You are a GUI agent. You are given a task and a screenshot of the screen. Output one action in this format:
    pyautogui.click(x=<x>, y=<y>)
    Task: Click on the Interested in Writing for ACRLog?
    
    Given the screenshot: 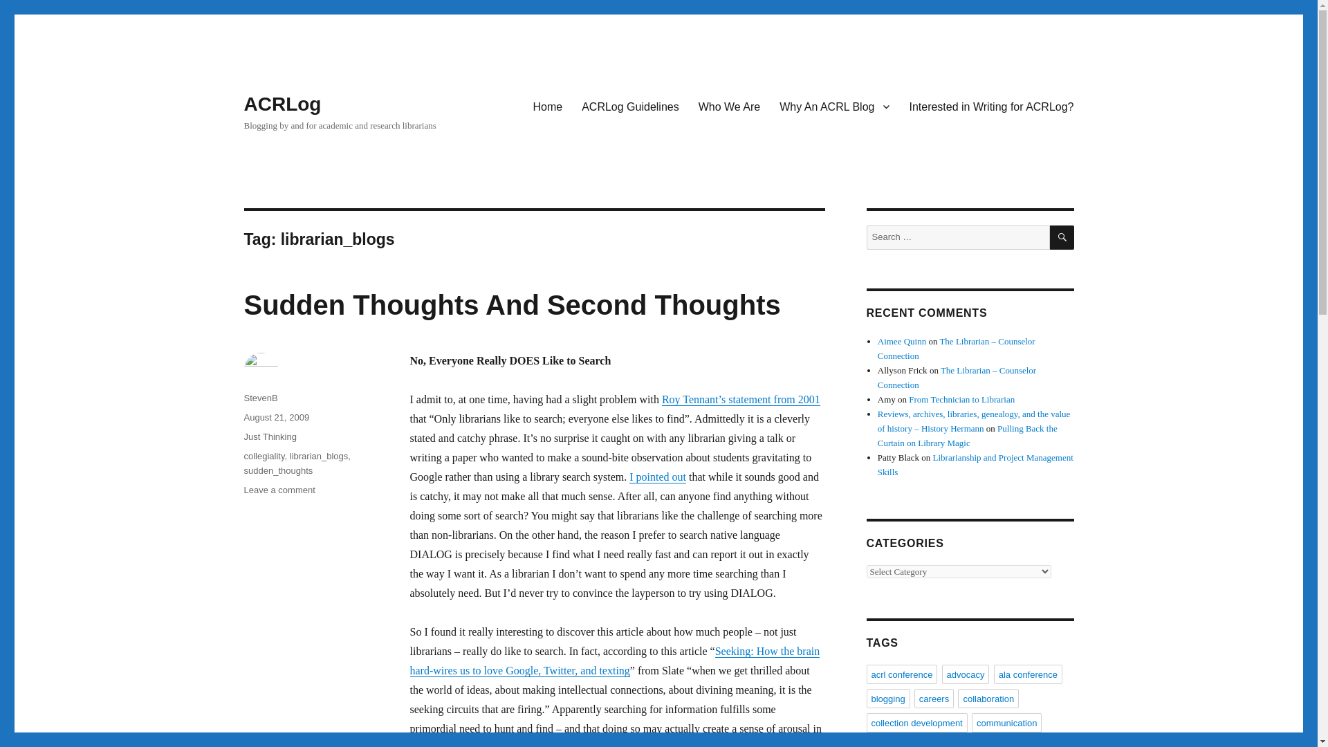 What is the action you would take?
    pyautogui.click(x=901, y=674)
    